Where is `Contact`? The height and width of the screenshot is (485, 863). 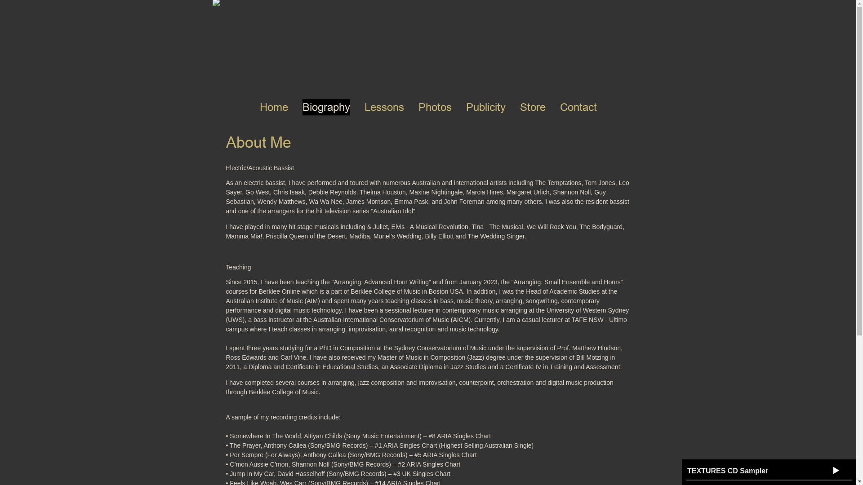
Contact is located at coordinates (578, 107).